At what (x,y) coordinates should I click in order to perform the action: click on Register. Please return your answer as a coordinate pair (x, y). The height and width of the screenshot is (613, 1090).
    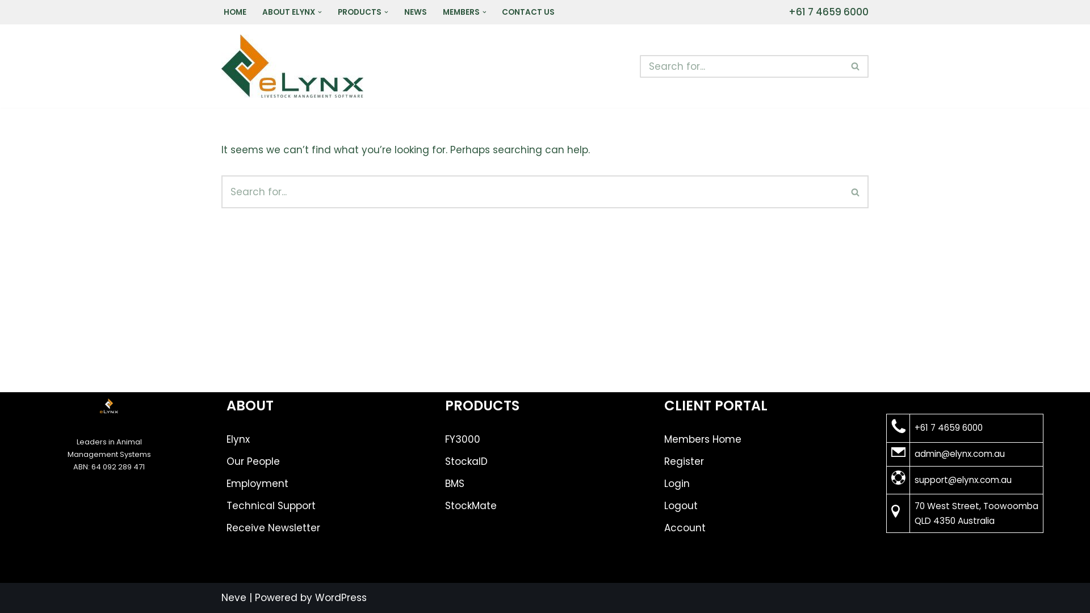
    Looking at the image, I should click on (684, 461).